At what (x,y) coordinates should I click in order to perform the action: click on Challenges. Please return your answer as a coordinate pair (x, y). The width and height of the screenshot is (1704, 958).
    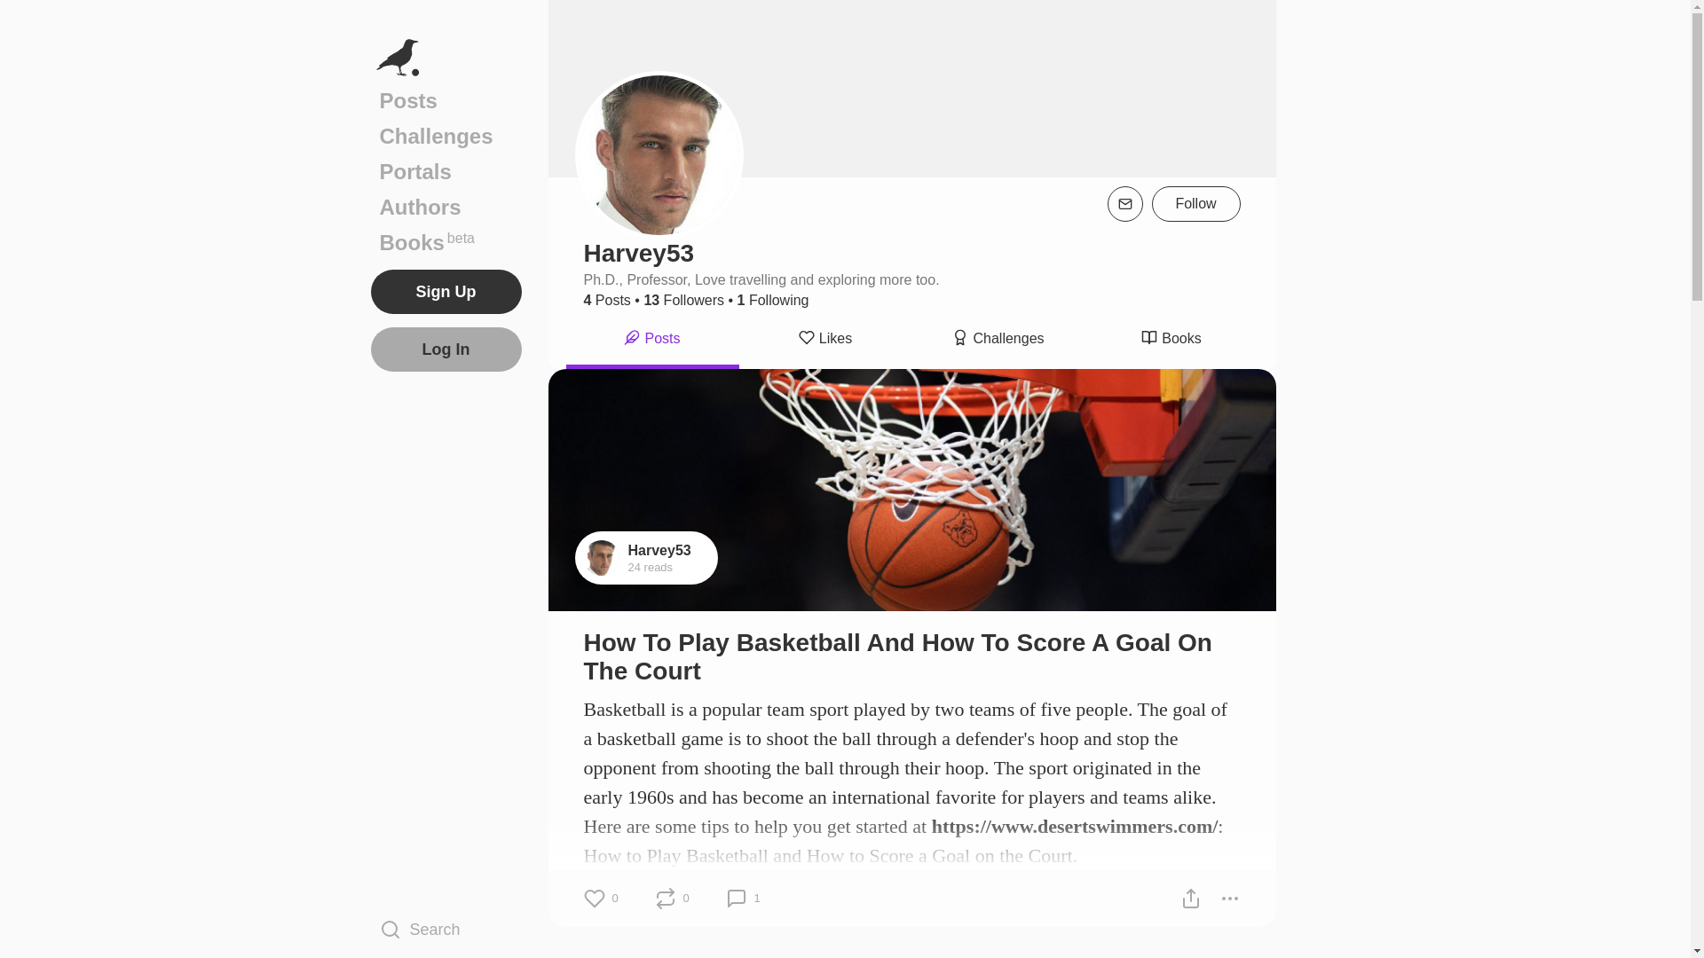
    Looking at the image, I should click on (446, 136).